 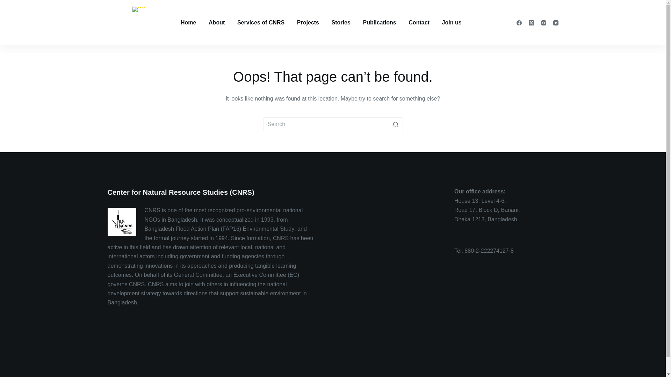 I want to click on Search for..., so click(x=333, y=124).